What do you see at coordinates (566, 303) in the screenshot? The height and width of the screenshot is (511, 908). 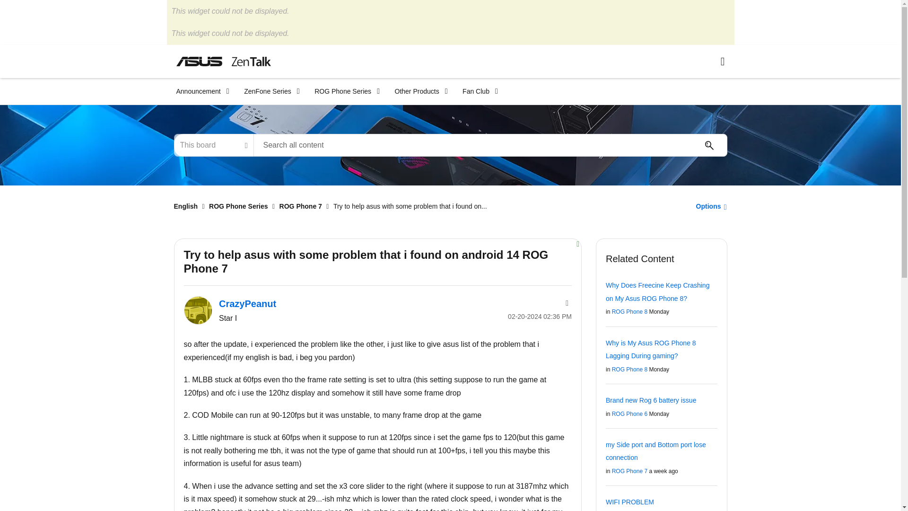 I see `Show option menu` at bounding box center [566, 303].